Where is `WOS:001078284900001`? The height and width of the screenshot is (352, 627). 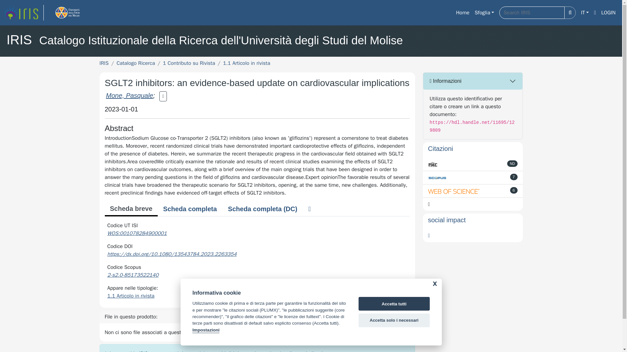
WOS:001078284900001 is located at coordinates (137, 233).